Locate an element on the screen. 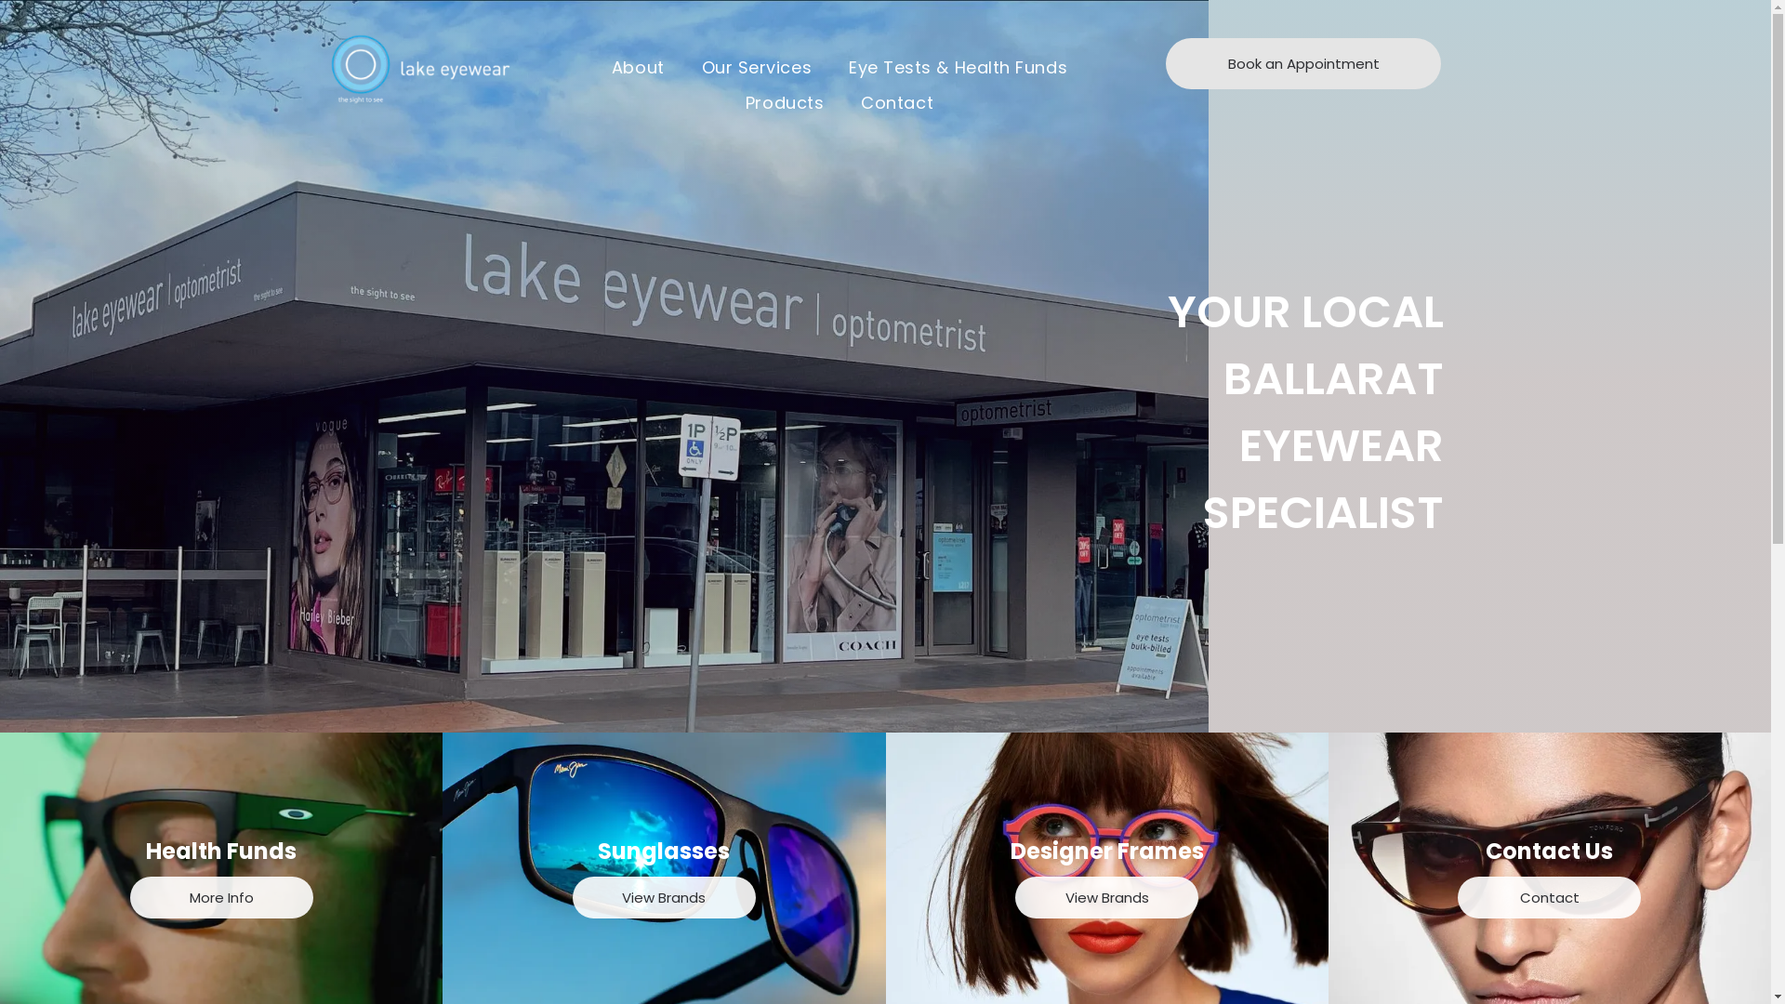  View Brands is located at coordinates (1106, 896).